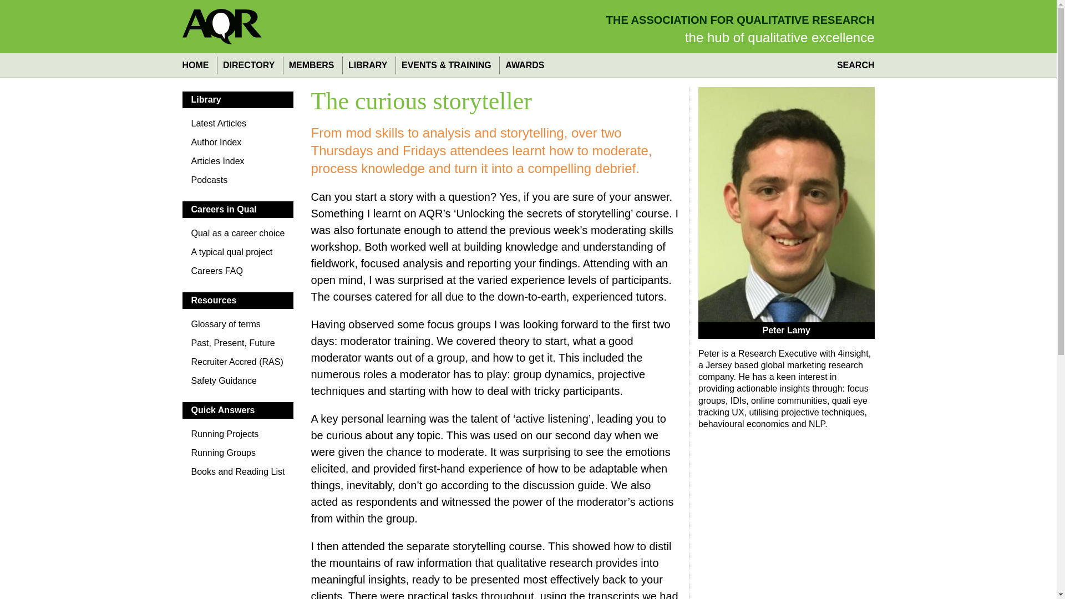 This screenshot has height=599, width=1065. Describe the element at coordinates (237, 236) in the screenshot. I see `Qual as a career choice` at that location.